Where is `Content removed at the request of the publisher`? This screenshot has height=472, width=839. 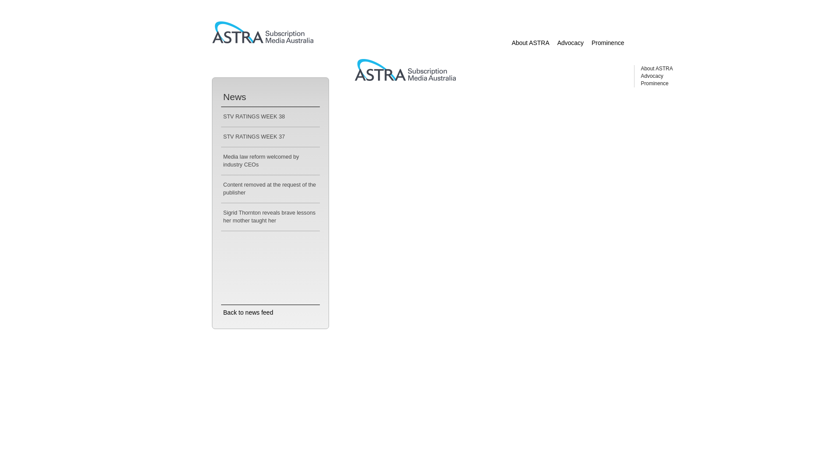
Content removed at the request of the publisher is located at coordinates (270, 189).